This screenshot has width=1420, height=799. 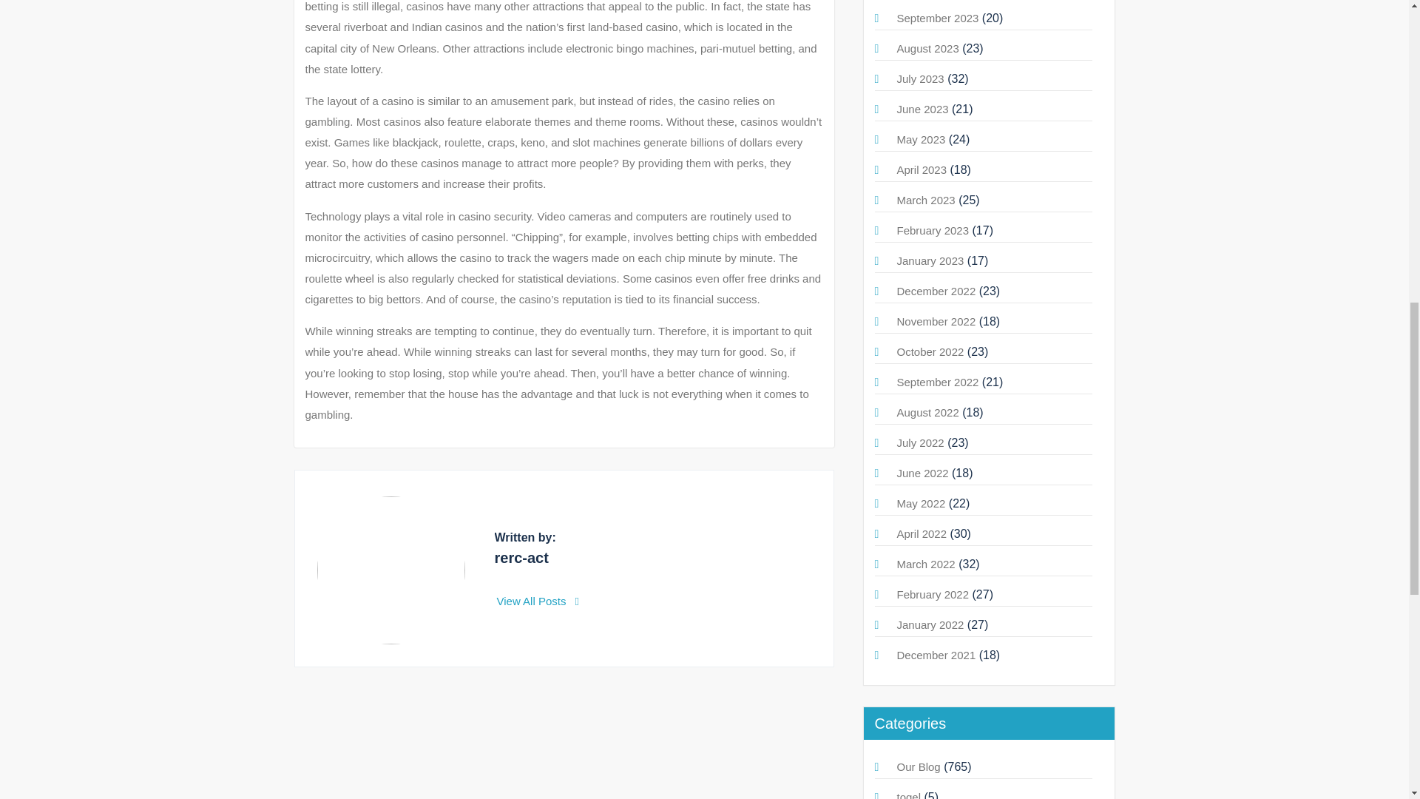 I want to click on September 2023, so click(x=936, y=18).